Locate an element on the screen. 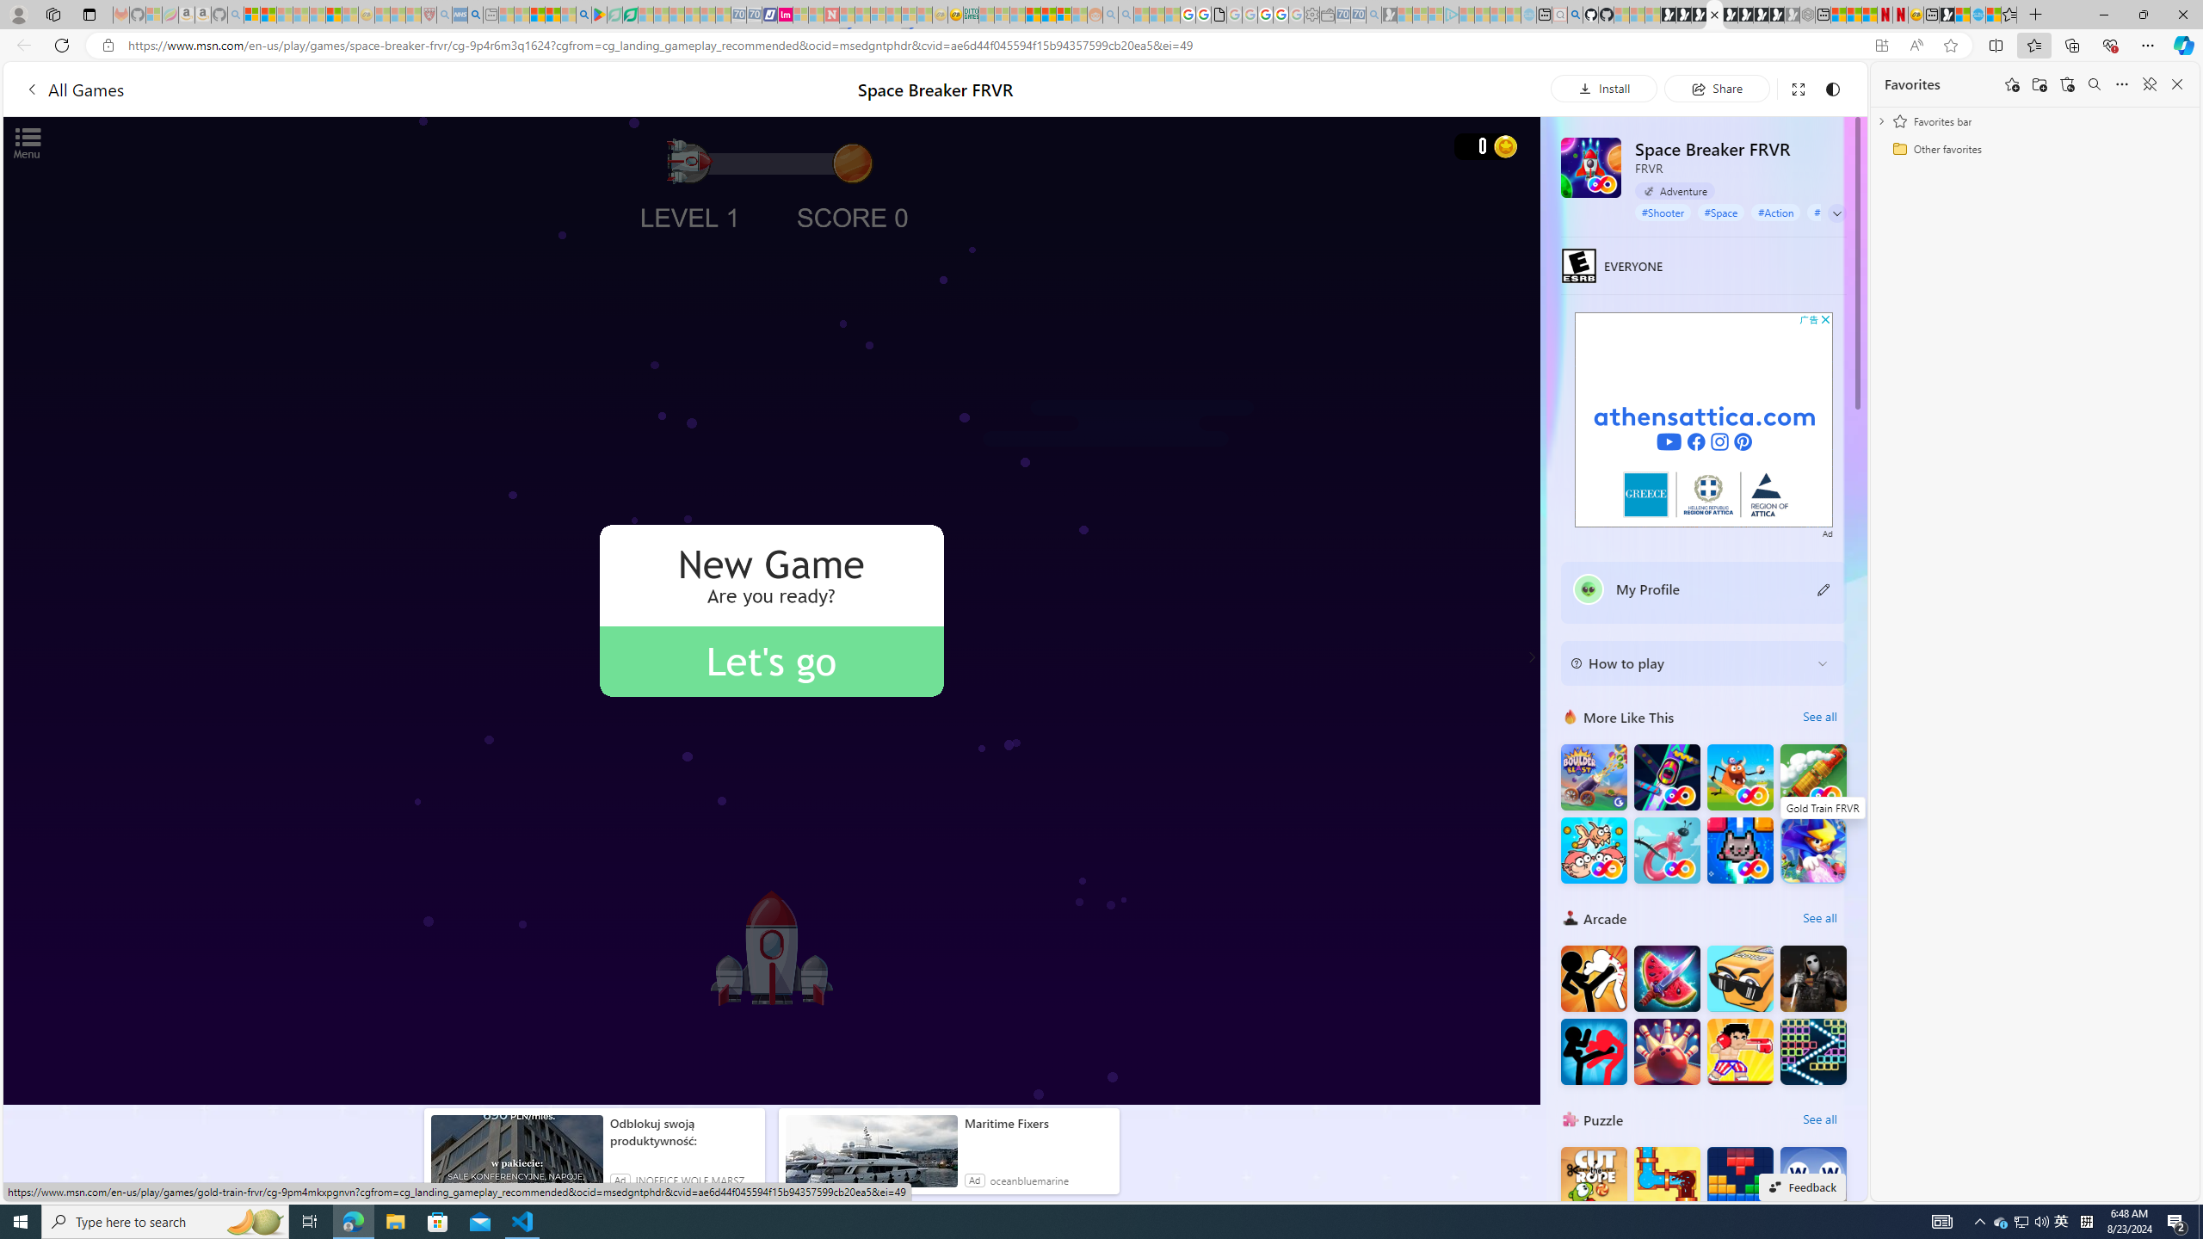 This screenshot has width=2203, height=1239. App available. Install Space Breaker FRVR is located at coordinates (1881, 46).